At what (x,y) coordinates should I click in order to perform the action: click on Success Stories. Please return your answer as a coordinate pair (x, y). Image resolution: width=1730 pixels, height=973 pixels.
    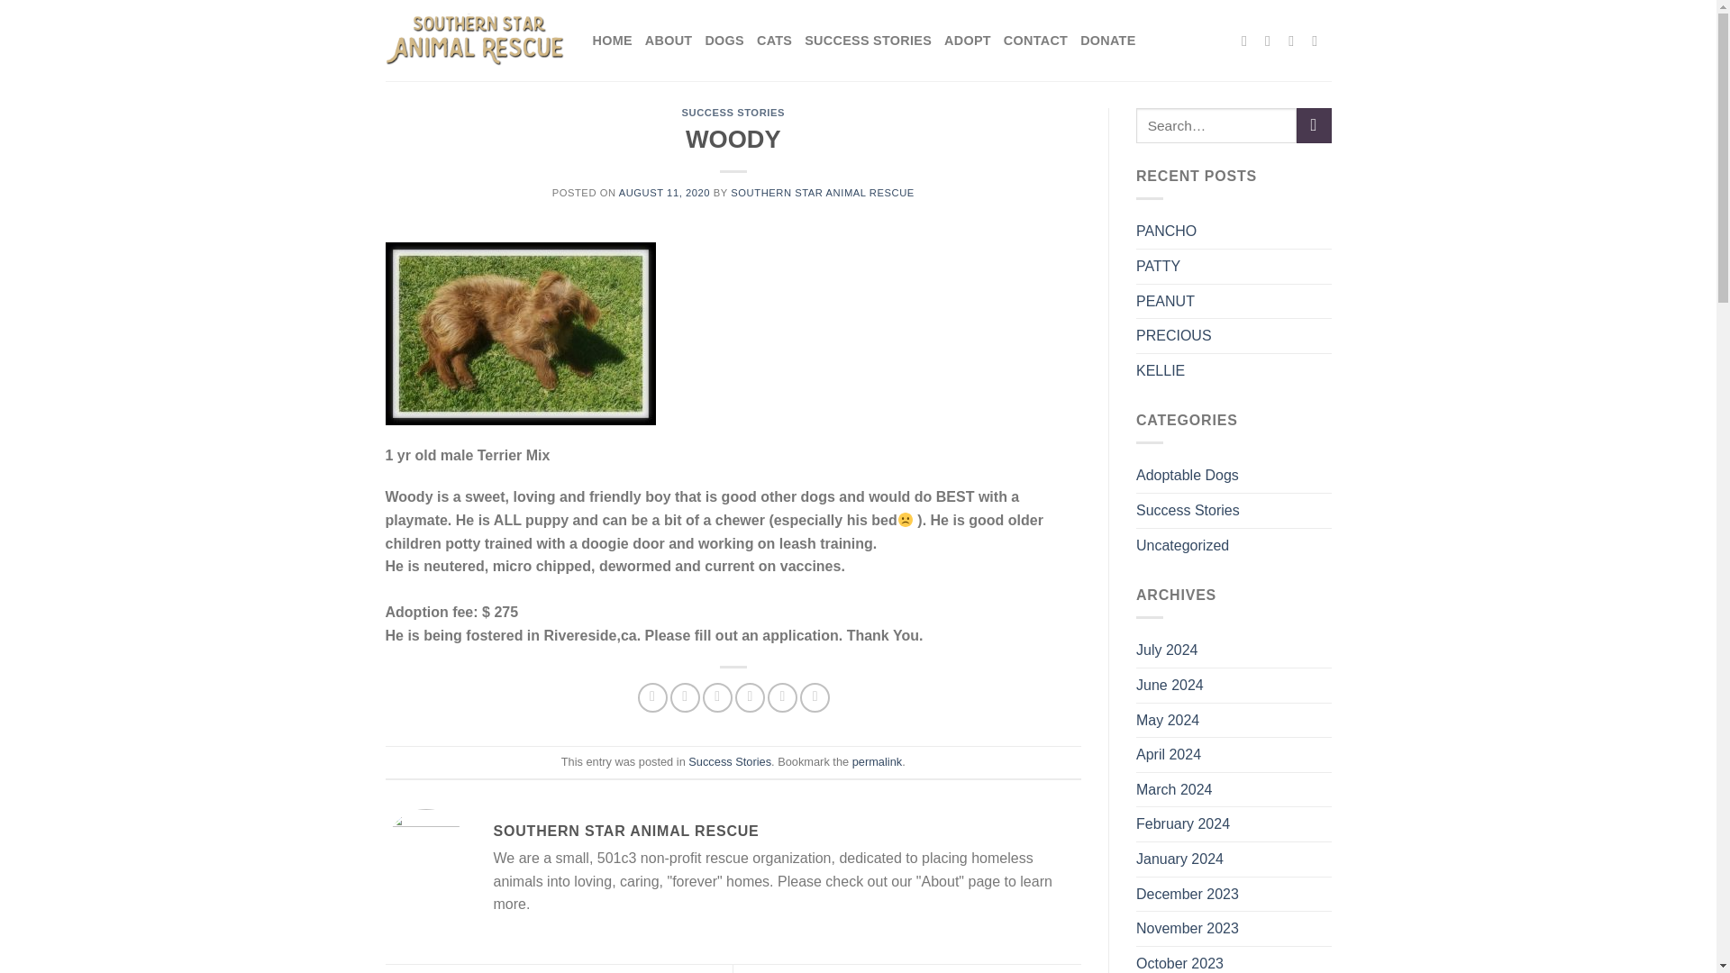
    Looking at the image, I should click on (1188, 510).